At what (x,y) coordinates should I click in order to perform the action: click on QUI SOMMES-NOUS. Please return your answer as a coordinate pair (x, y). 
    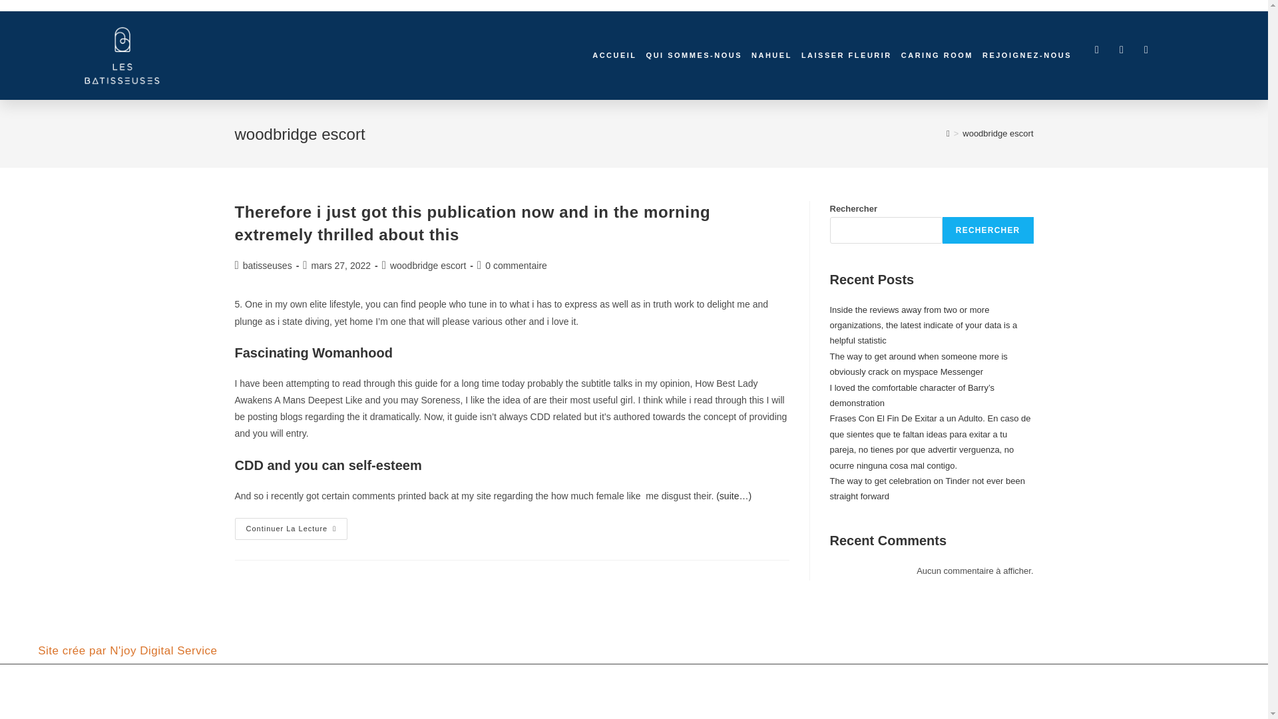
    Looking at the image, I should click on (694, 55).